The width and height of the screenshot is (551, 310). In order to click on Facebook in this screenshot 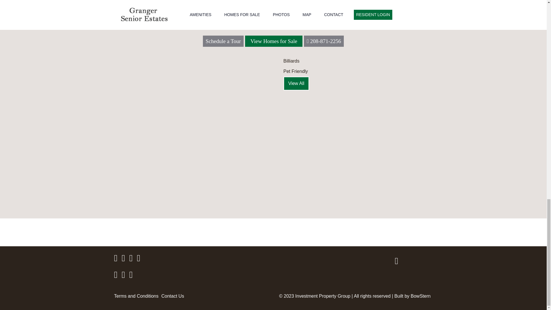, I will do `click(117, 259)`.